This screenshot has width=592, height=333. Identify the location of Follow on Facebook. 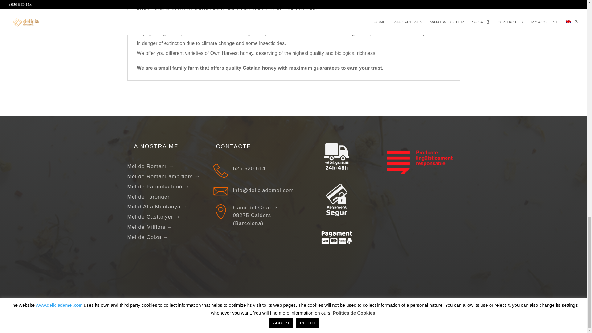
(421, 313).